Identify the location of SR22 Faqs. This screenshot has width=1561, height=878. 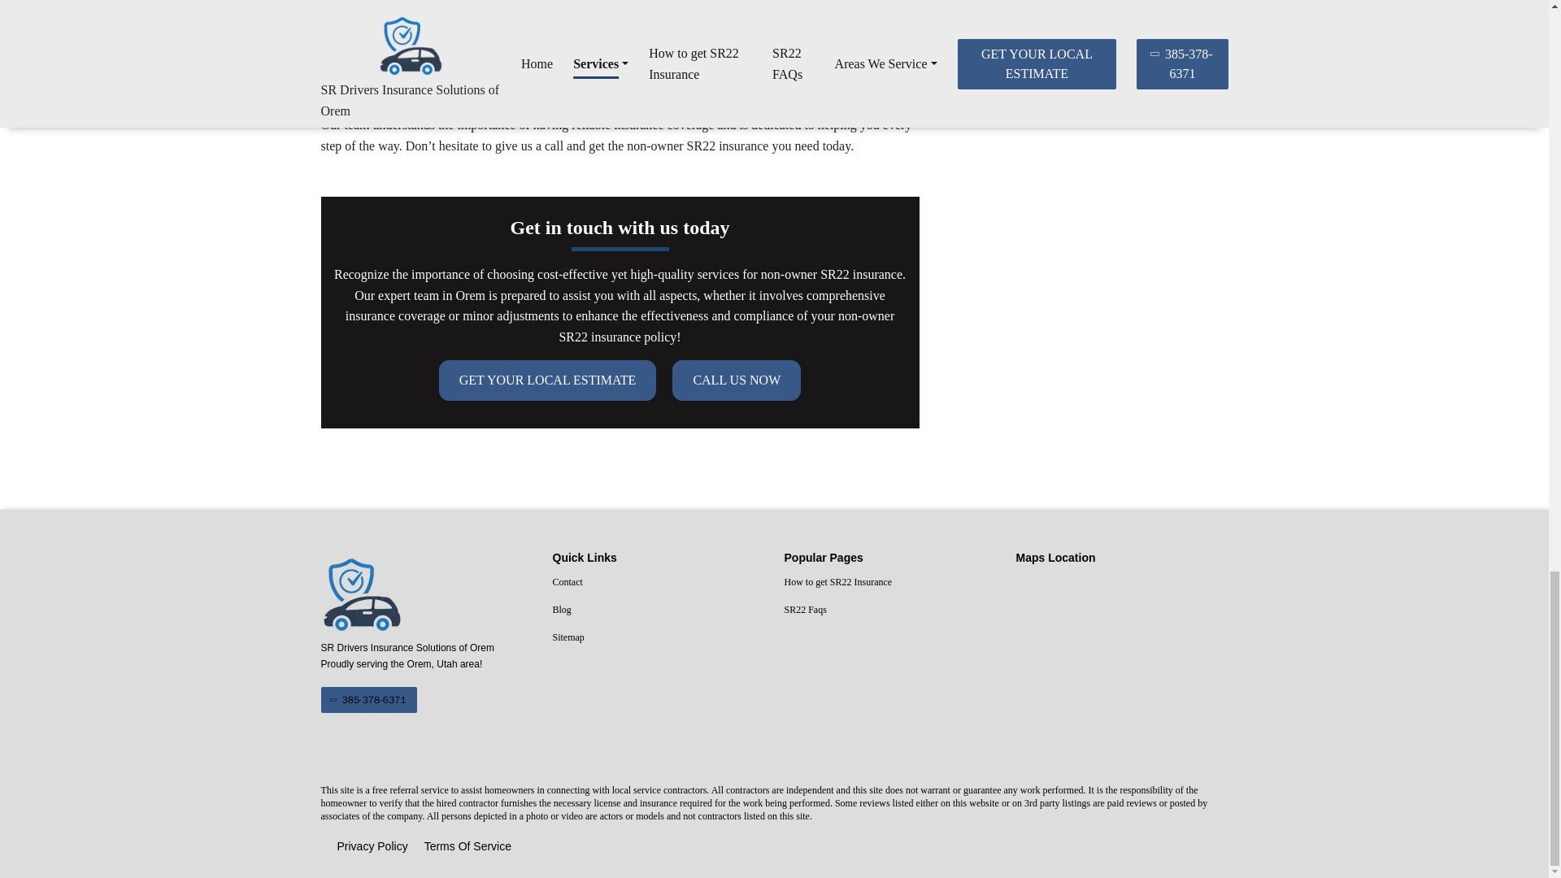
(889, 610).